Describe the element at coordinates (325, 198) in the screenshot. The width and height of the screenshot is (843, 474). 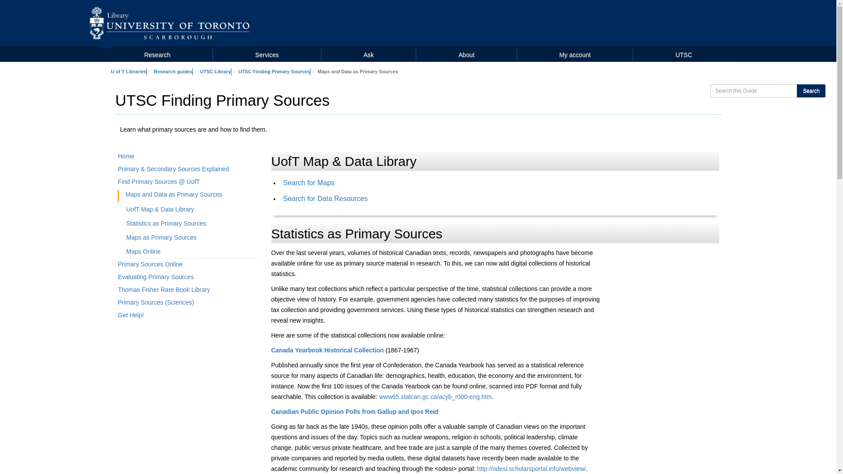
I see `Search for Data Resources` at that location.